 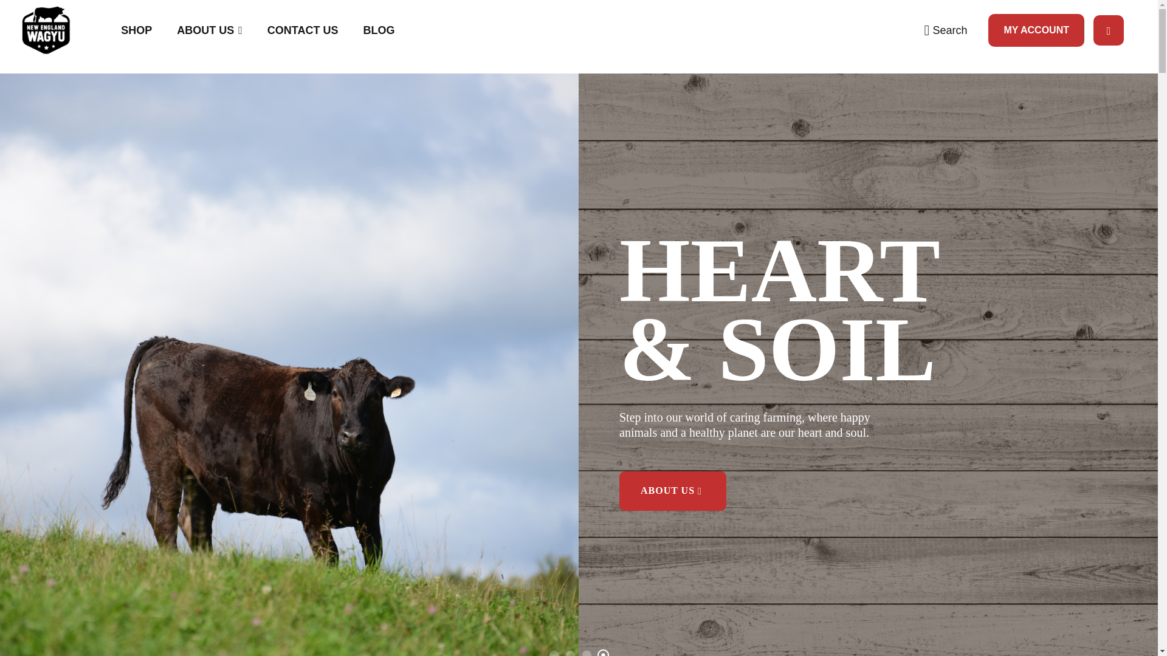 I want to click on CONTACT US, so click(x=303, y=30).